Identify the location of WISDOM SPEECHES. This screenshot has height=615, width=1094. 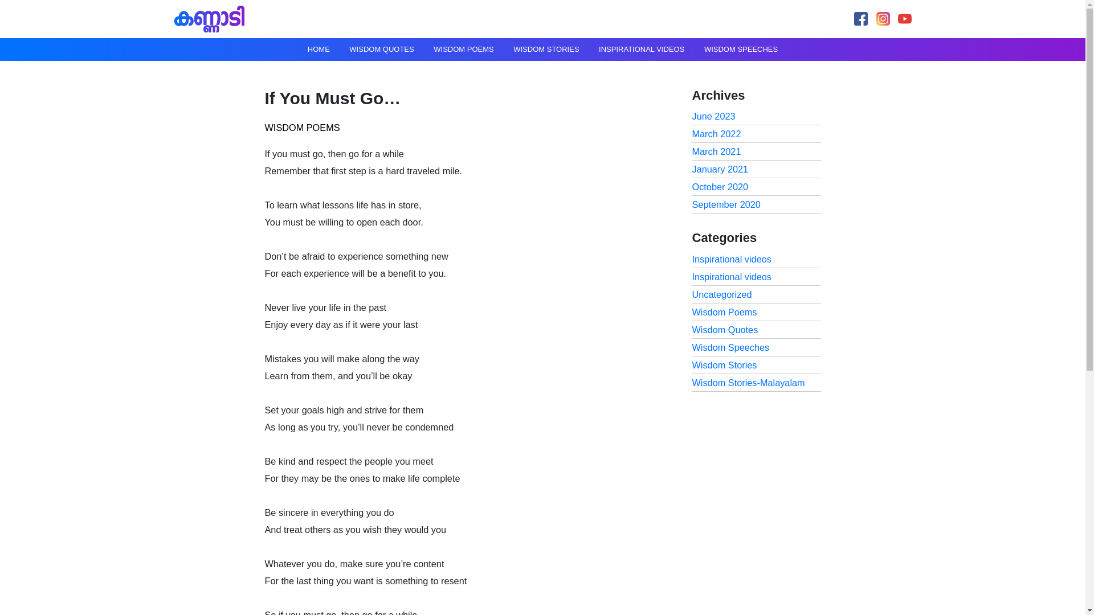
(741, 49).